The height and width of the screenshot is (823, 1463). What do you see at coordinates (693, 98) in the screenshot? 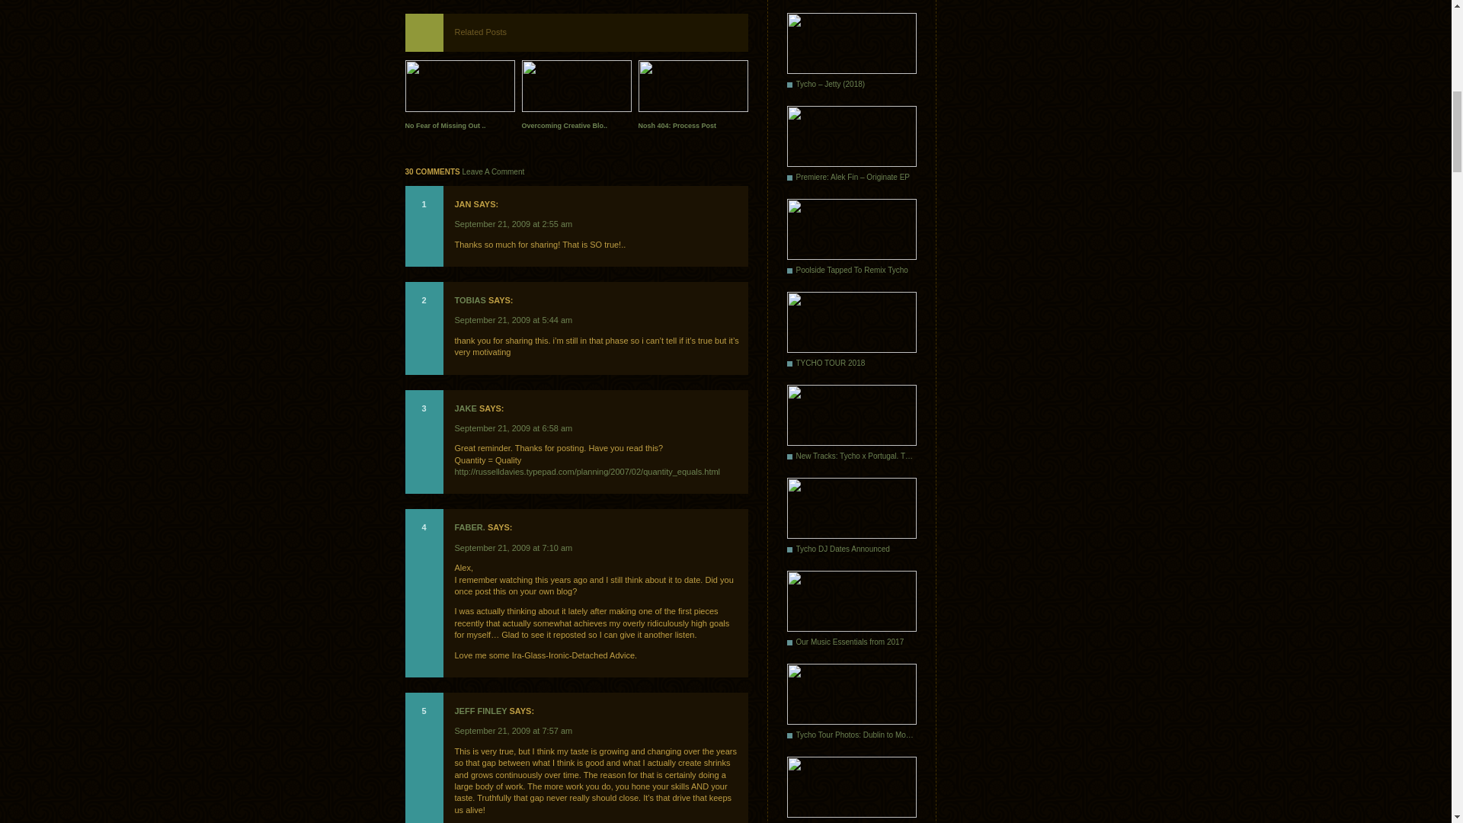
I see `Nosh 404: Process Post` at bounding box center [693, 98].